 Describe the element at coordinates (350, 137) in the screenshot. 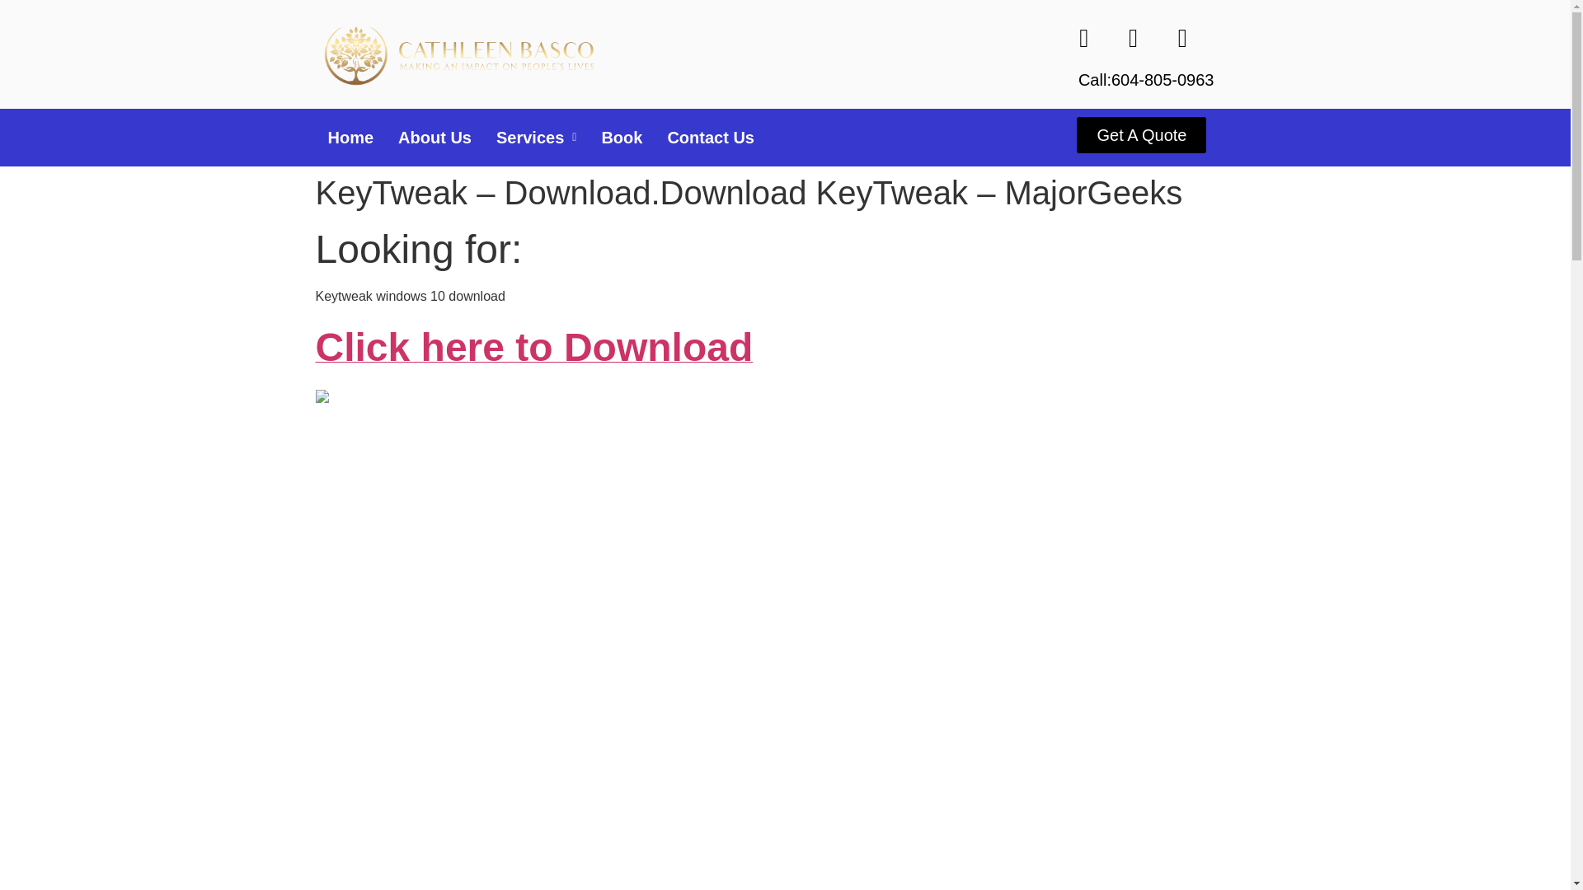

I see `Home` at that location.